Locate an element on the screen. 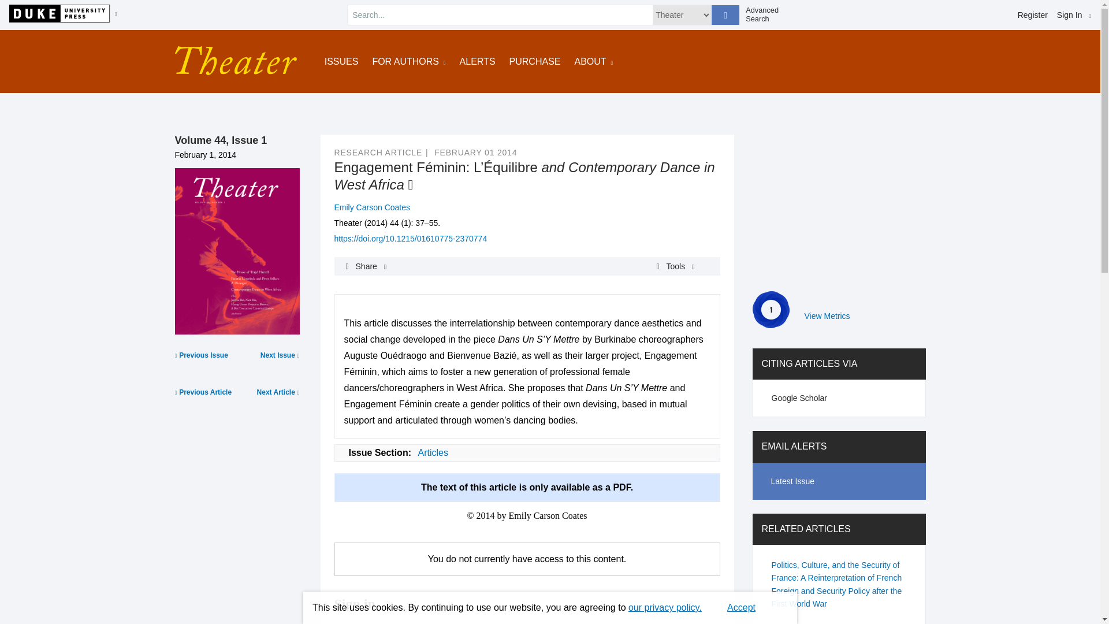  Advanced Search is located at coordinates (766, 14).